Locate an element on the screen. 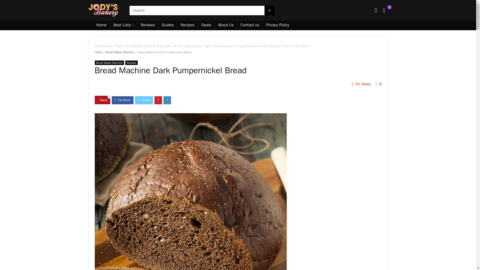 This screenshot has height=270, width=480. Bread Maker Machine is located at coordinates (120, 52).